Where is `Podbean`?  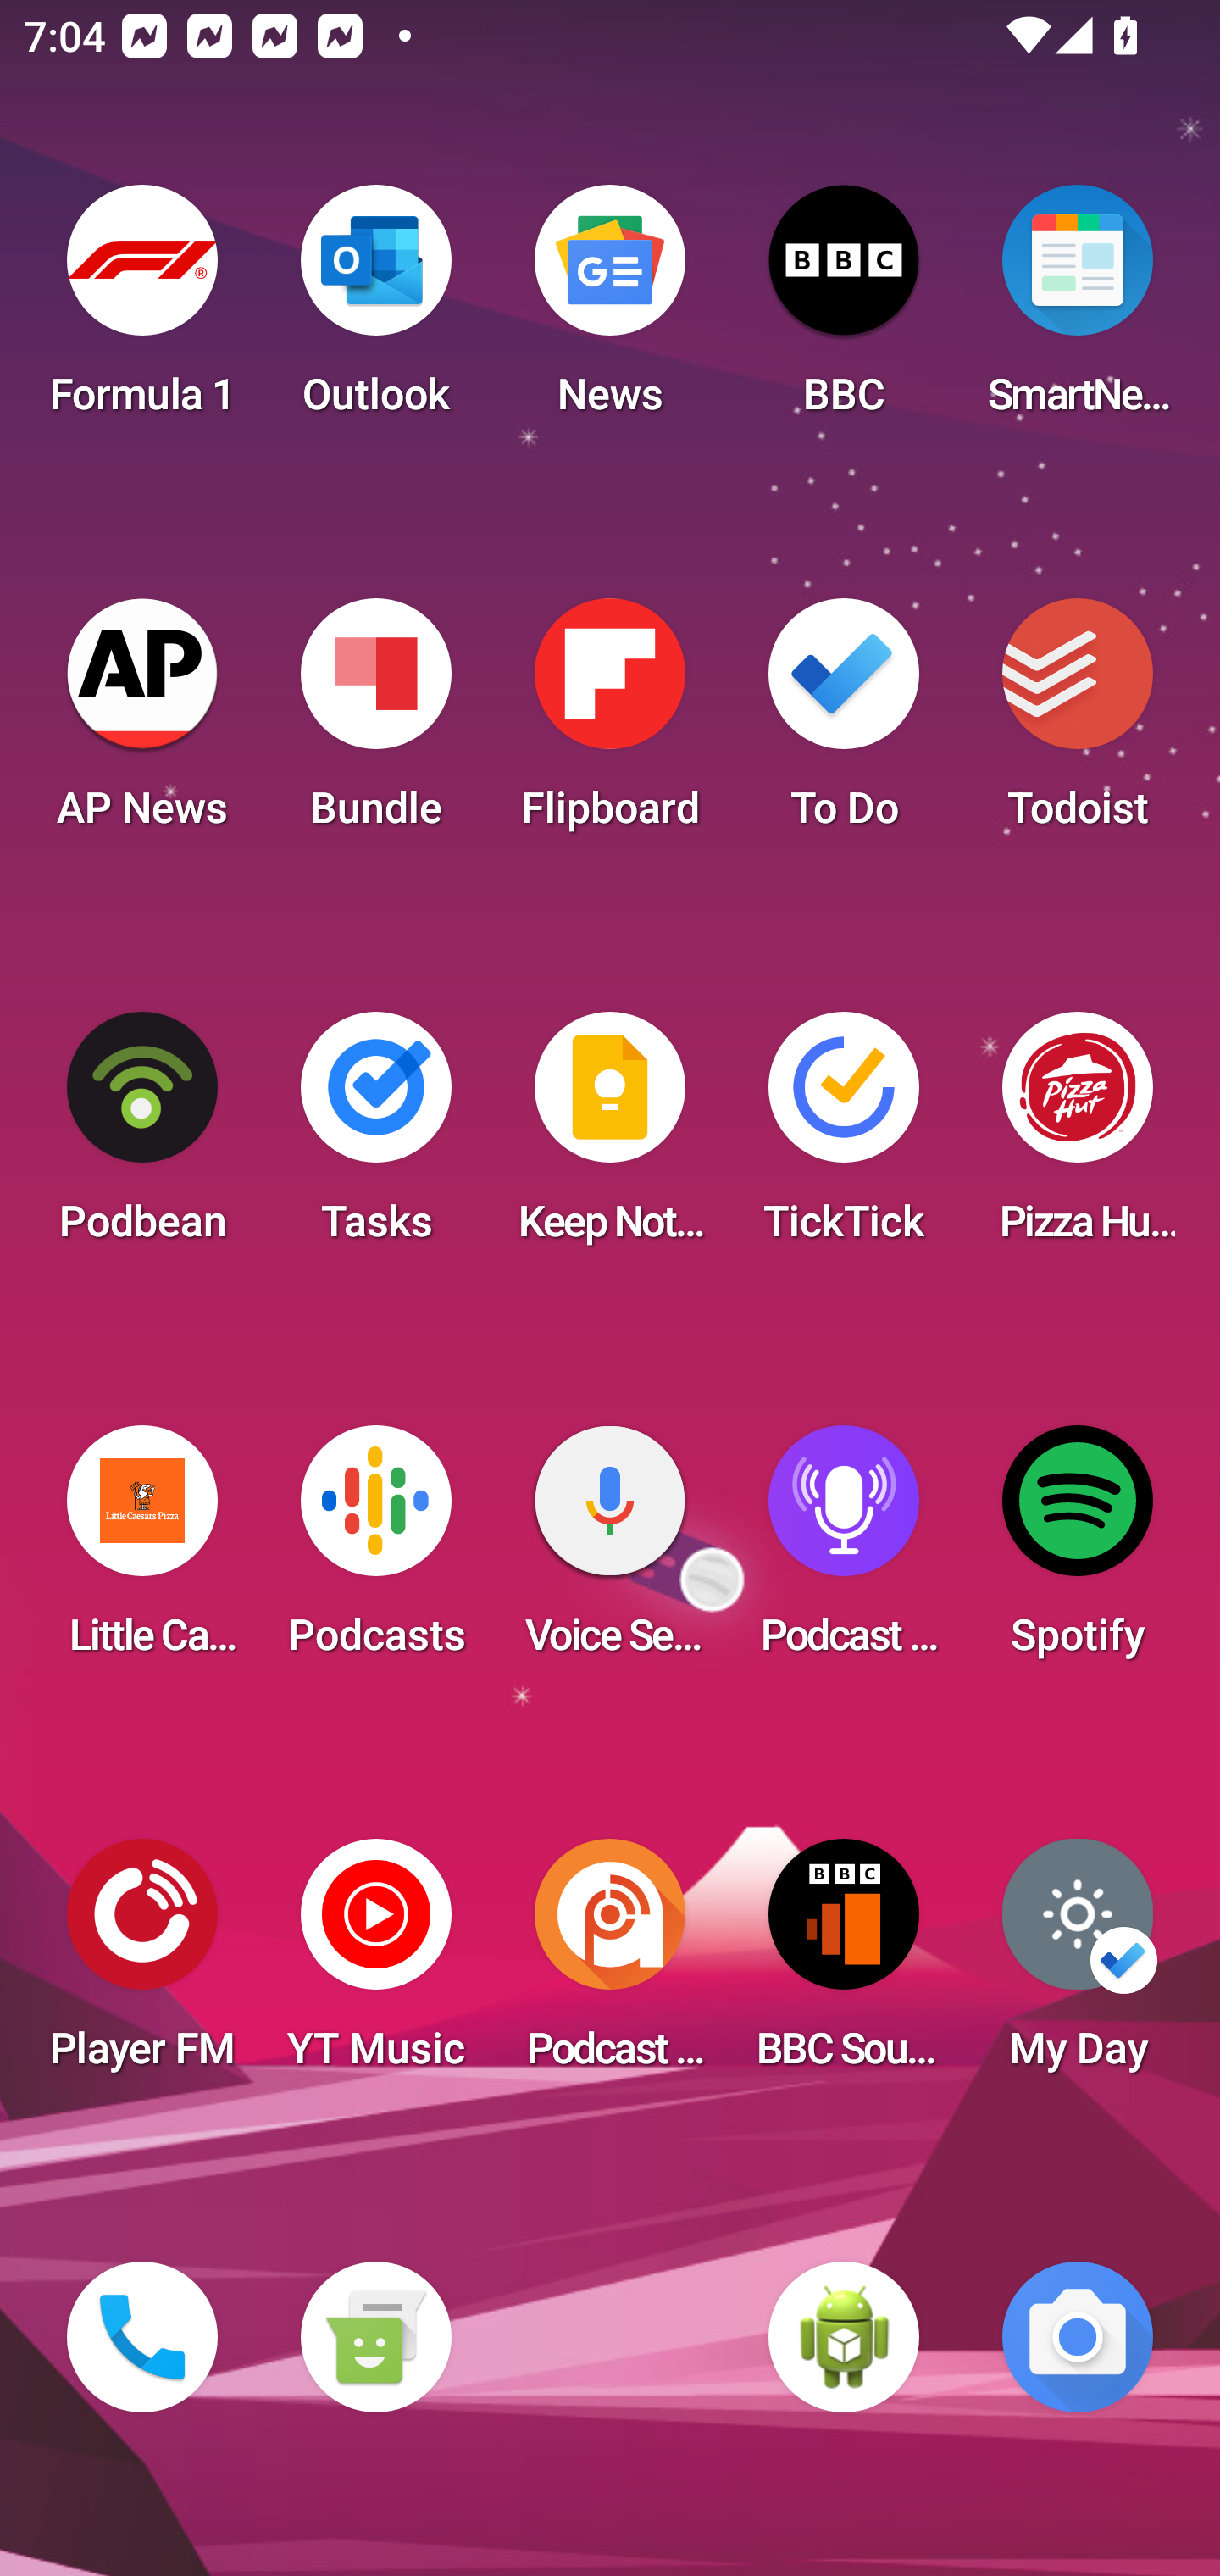 Podbean is located at coordinates (142, 1137).